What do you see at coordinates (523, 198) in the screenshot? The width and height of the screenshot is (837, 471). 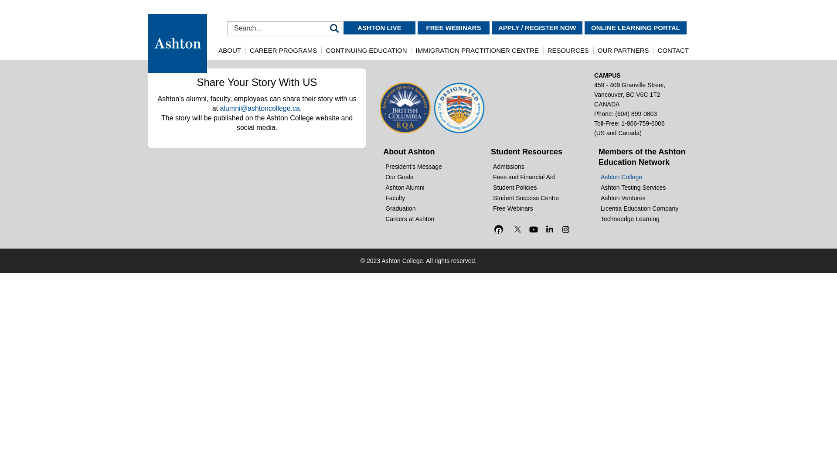 I see `Student Success Centre` at bounding box center [523, 198].